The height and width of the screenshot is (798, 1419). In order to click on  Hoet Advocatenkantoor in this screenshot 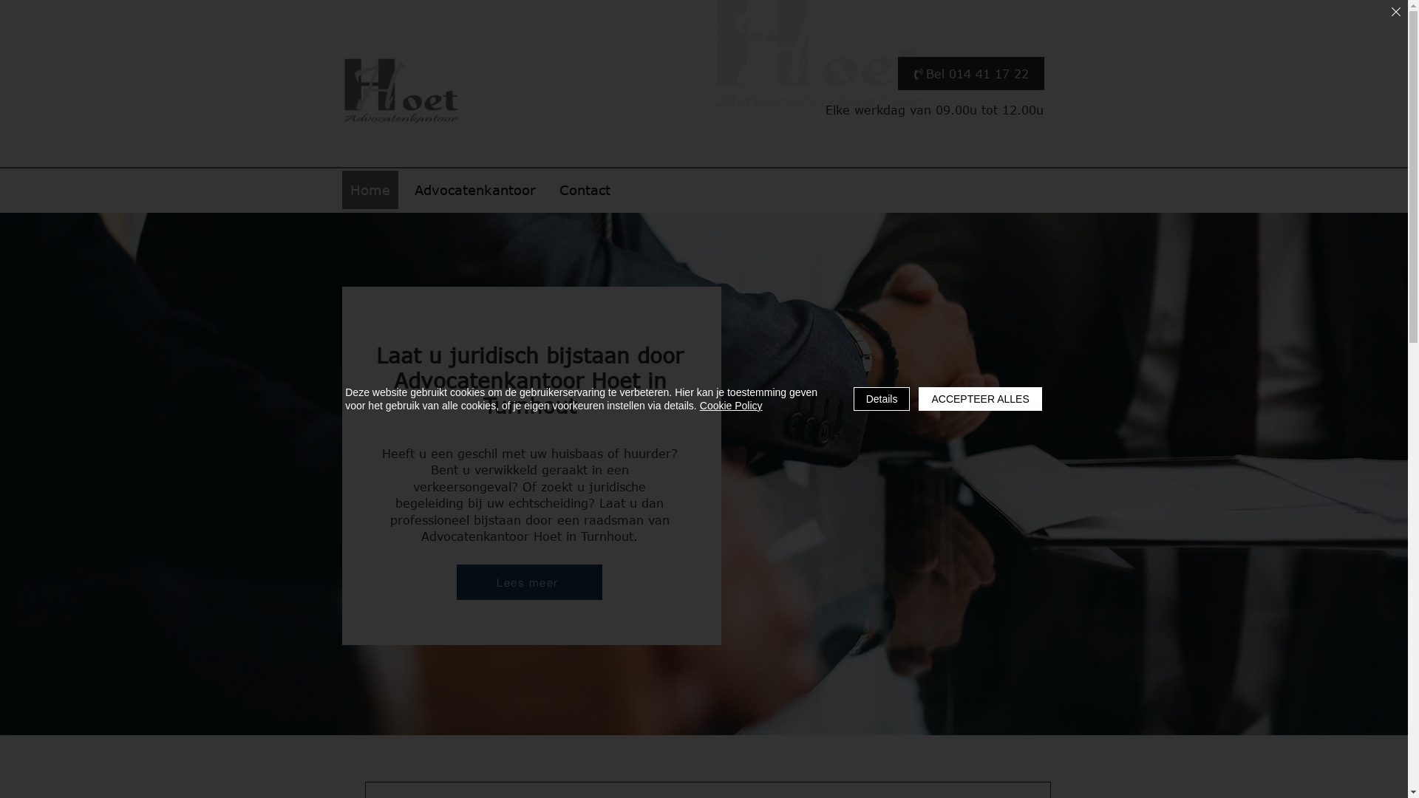, I will do `click(401, 89)`.